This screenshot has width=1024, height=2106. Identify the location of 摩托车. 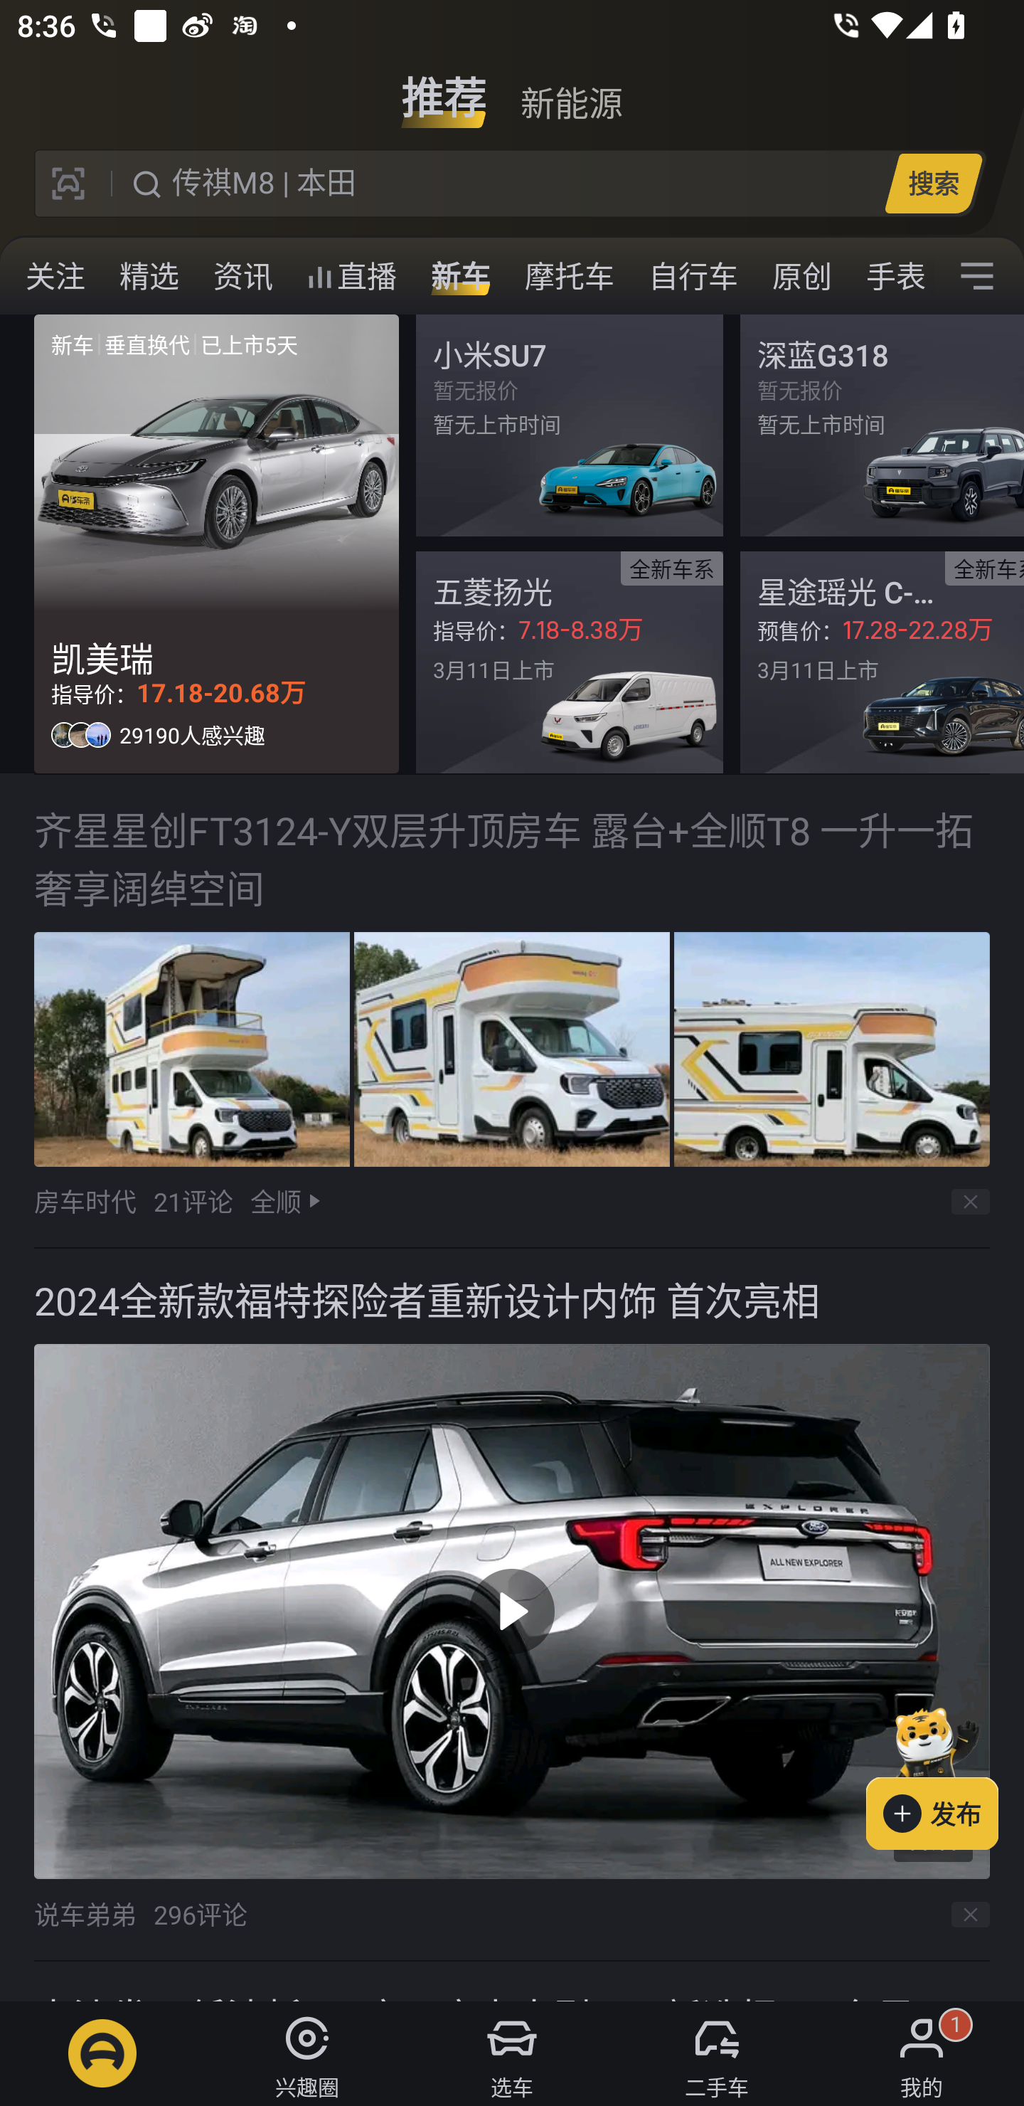
(570, 276).